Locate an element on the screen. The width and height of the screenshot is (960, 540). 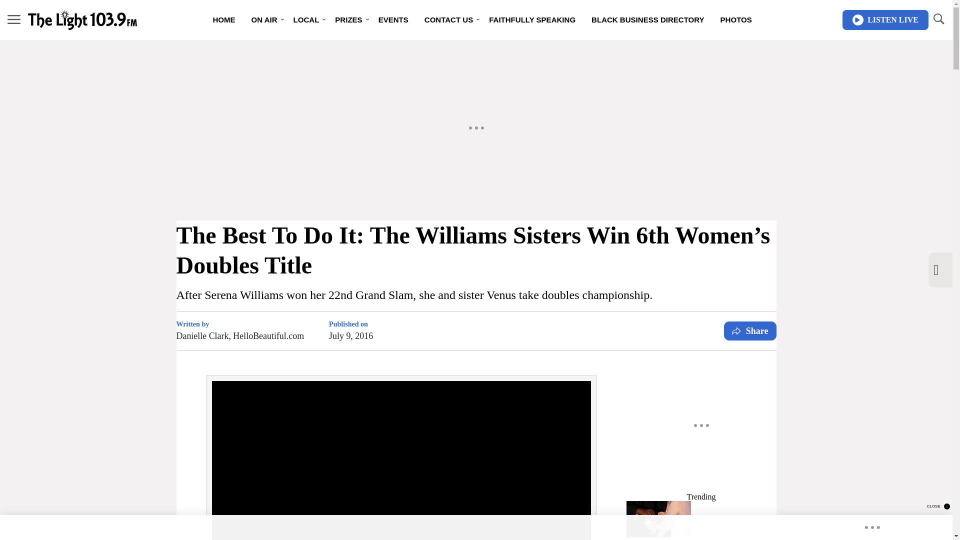
MENU is located at coordinates (14, 19).